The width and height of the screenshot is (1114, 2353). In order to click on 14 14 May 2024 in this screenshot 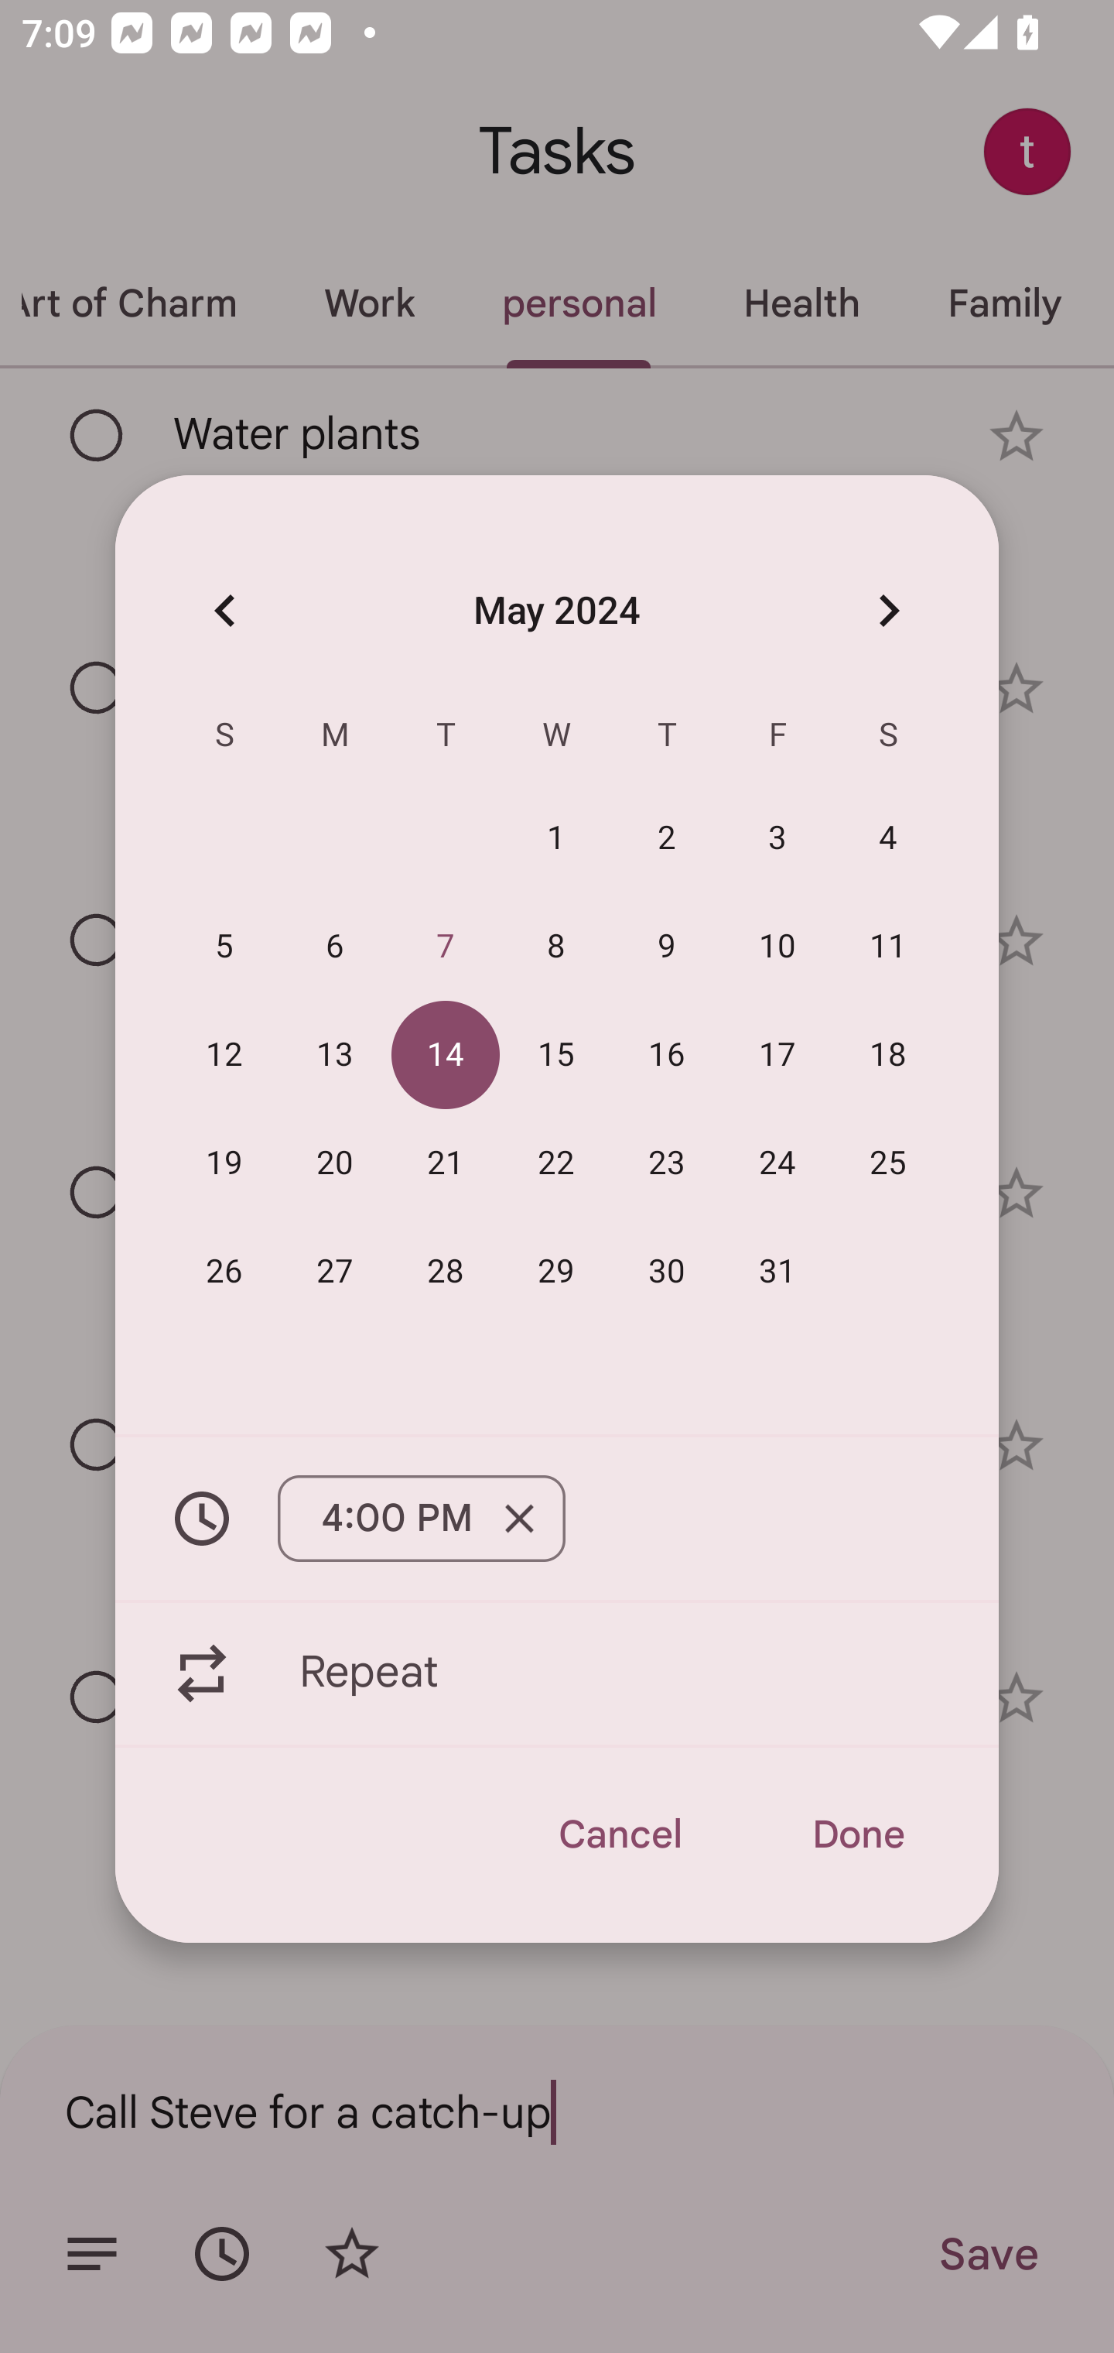, I will do `click(446, 1054)`.